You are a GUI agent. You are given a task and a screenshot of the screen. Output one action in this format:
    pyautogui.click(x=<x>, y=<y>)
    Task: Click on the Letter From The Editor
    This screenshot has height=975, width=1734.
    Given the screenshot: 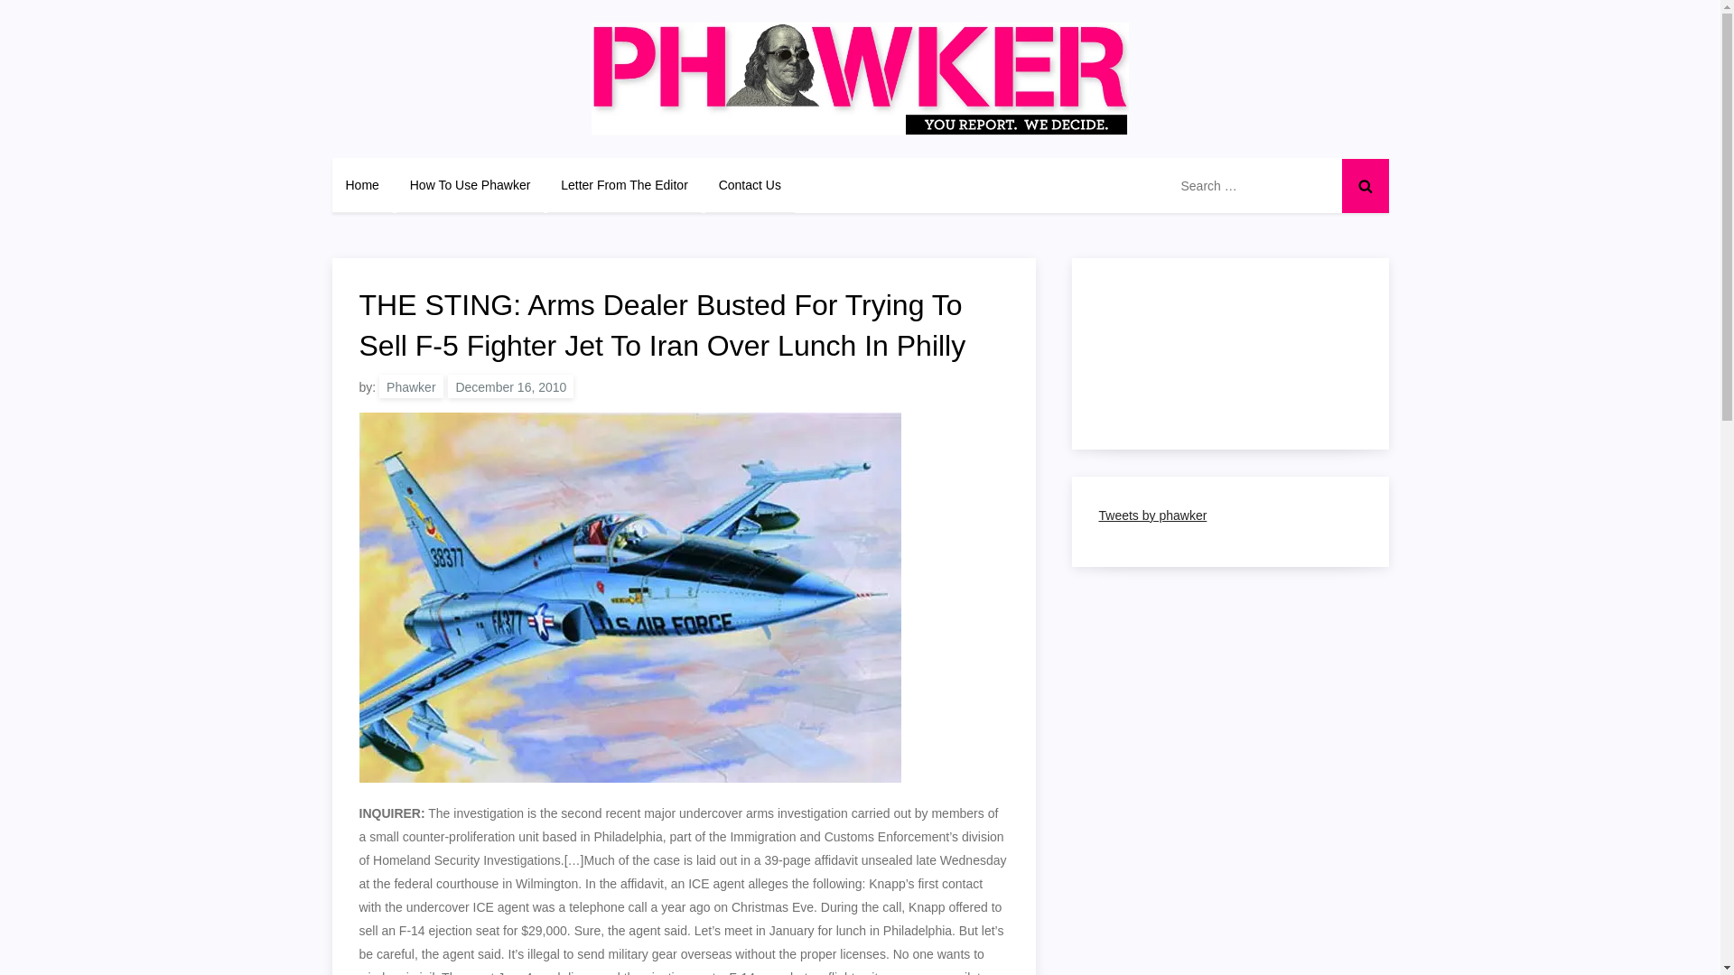 What is the action you would take?
    pyautogui.click(x=625, y=184)
    